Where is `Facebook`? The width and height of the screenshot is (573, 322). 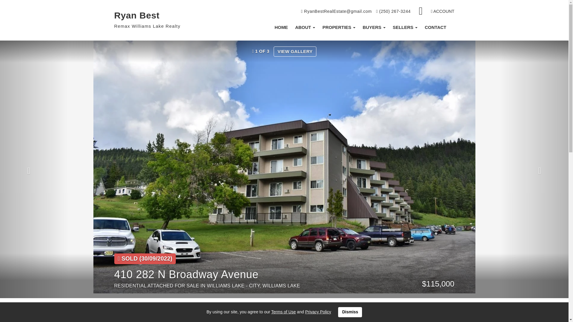
Facebook is located at coordinates (421, 11).